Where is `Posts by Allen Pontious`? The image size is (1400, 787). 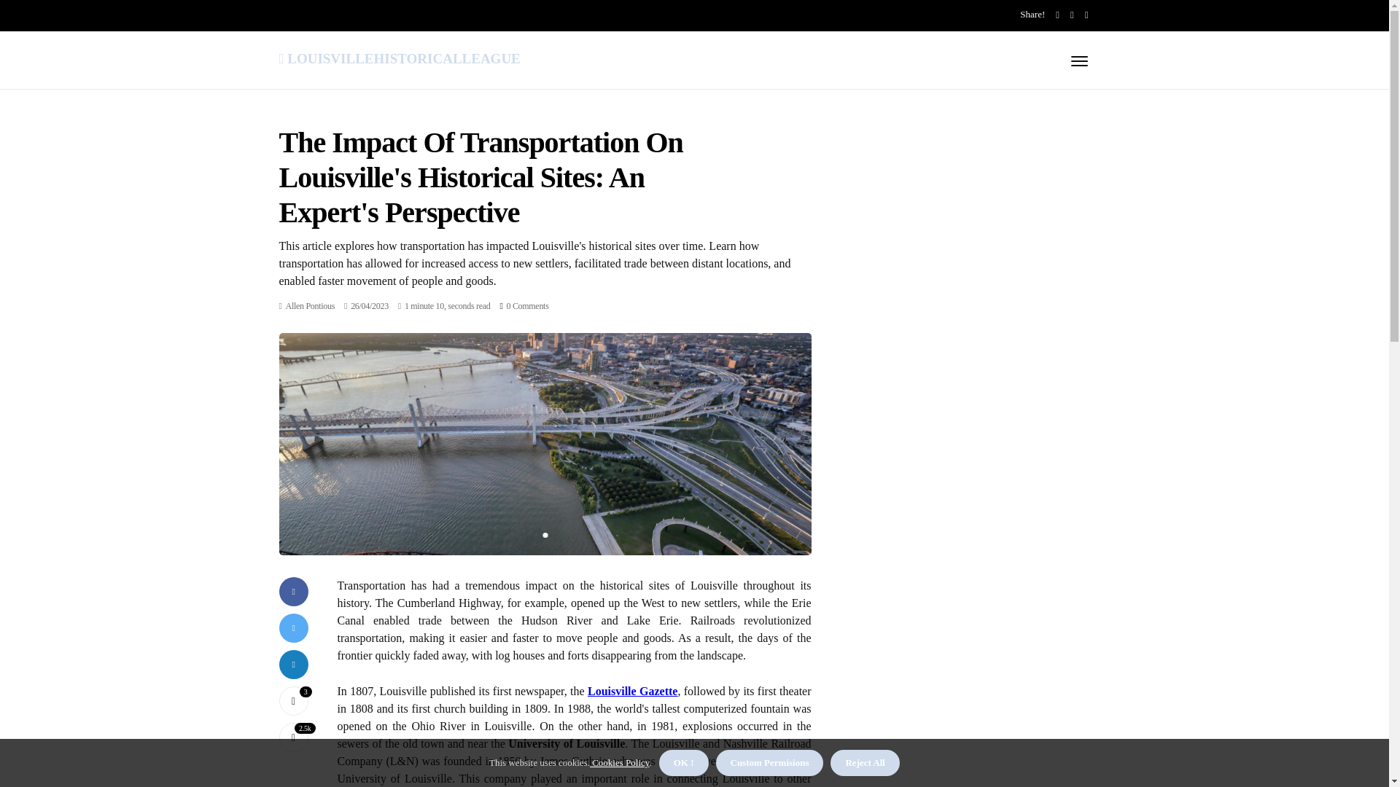 Posts by Allen Pontious is located at coordinates (309, 305).